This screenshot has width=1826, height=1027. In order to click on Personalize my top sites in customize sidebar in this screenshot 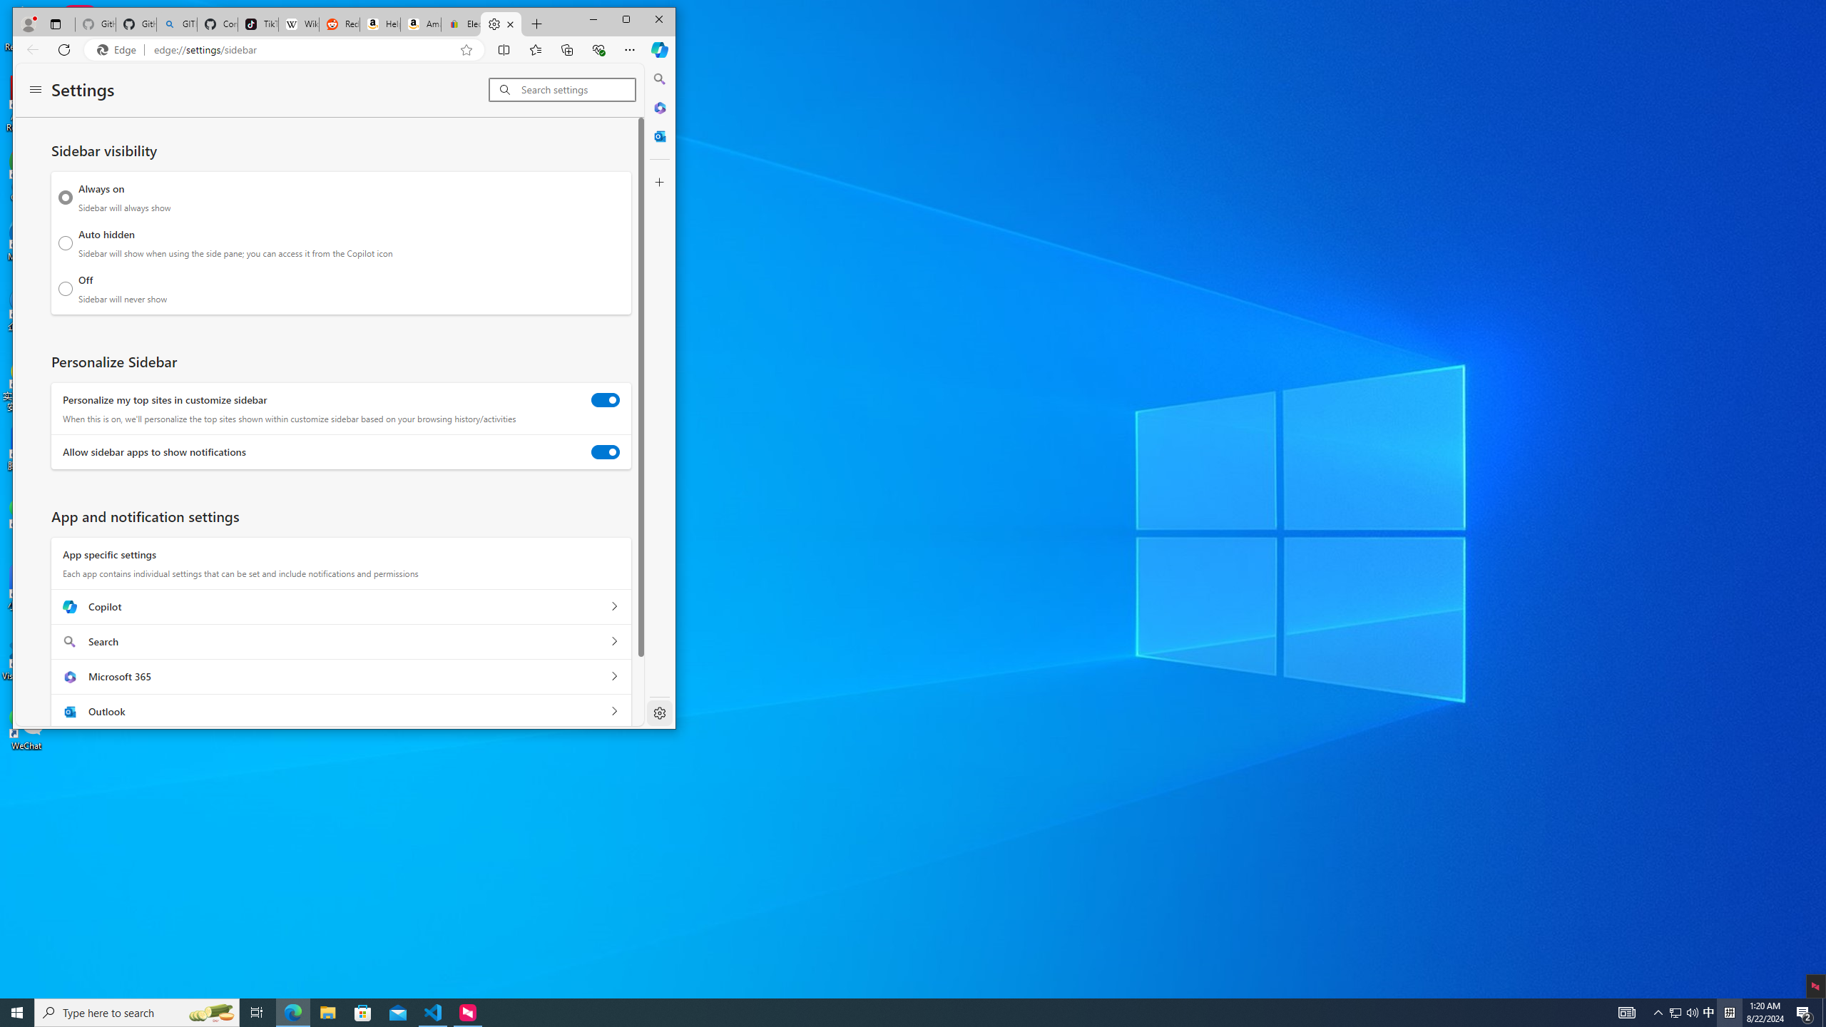, I will do `click(605, 400)`.